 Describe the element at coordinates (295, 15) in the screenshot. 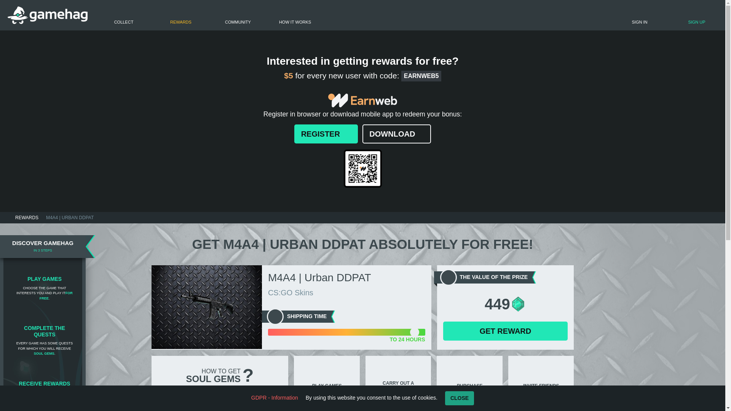

I see `About us` at that location.